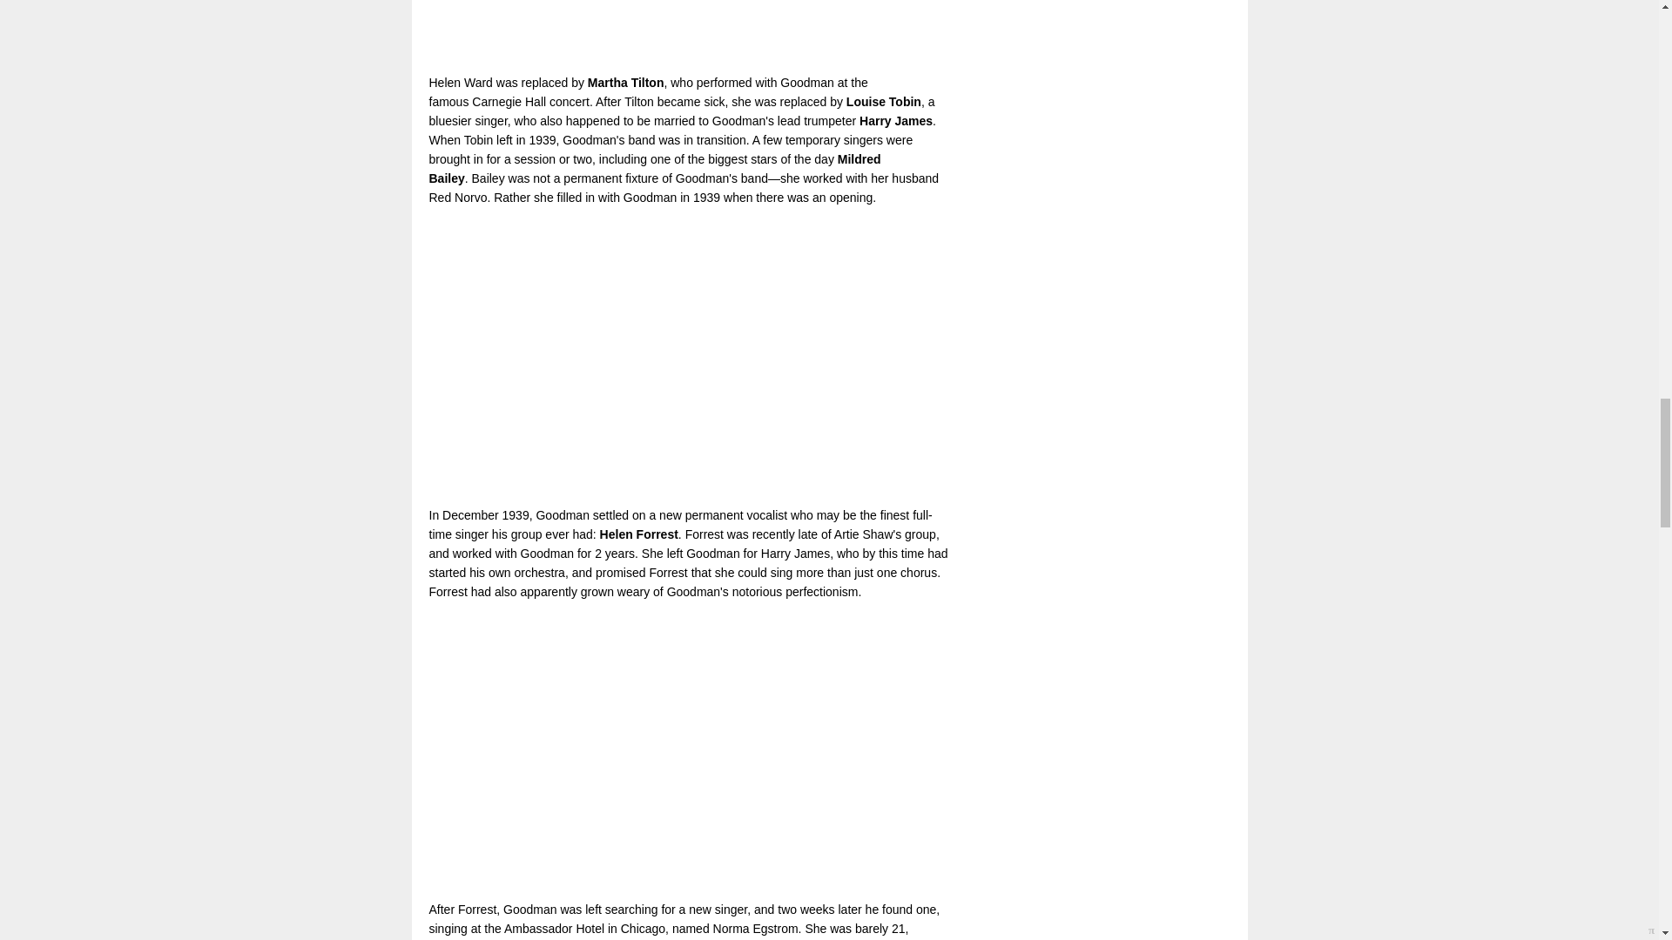 This screenshot has width=1672, height=940. I want to click on YouTube video player, so click(672, 356).